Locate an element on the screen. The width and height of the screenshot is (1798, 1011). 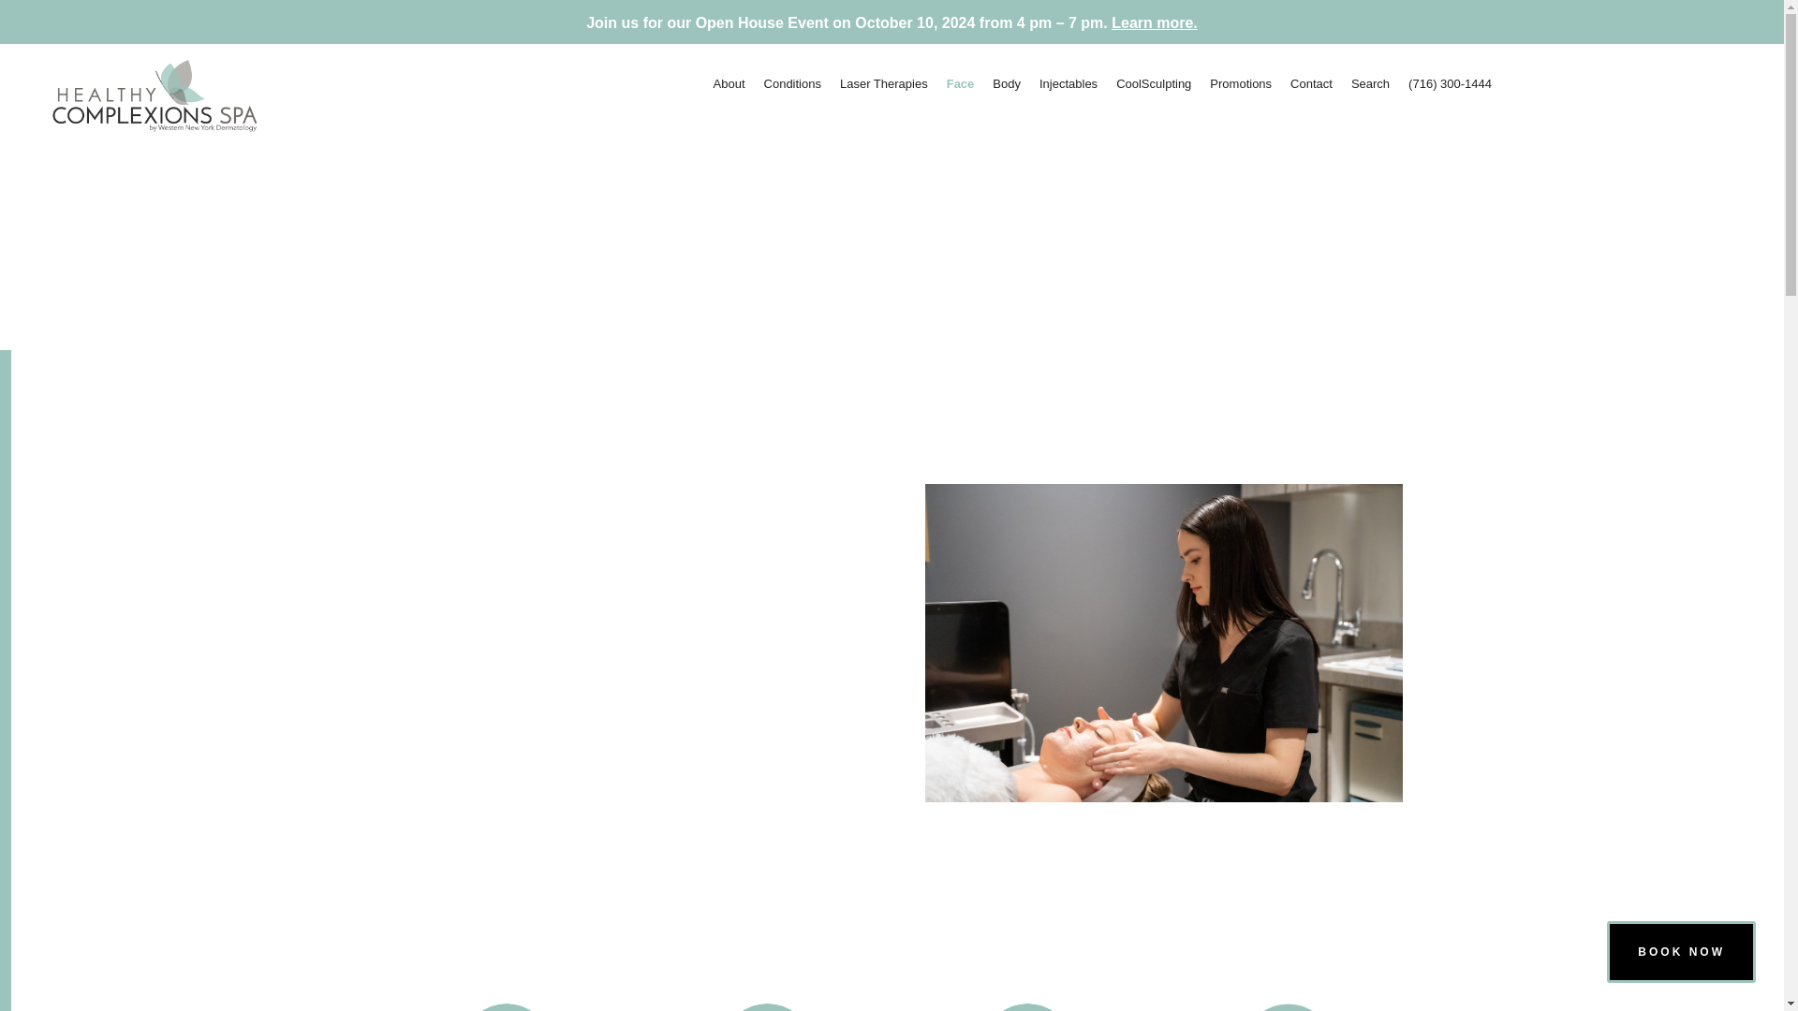
Learn more. is located at coordinates (1154, 22).